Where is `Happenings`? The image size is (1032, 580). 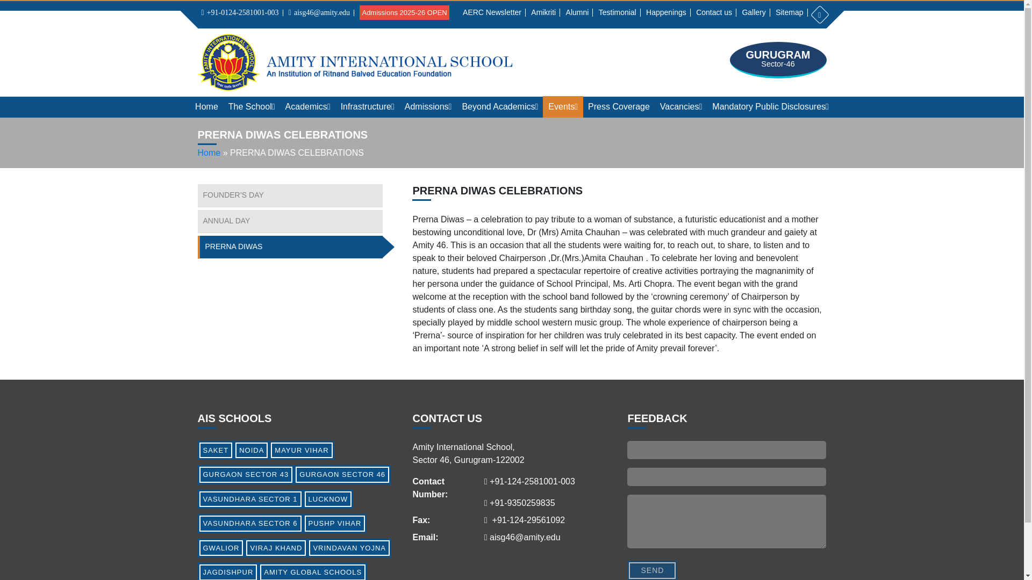 Happenings is located at coordinates (666, 12).